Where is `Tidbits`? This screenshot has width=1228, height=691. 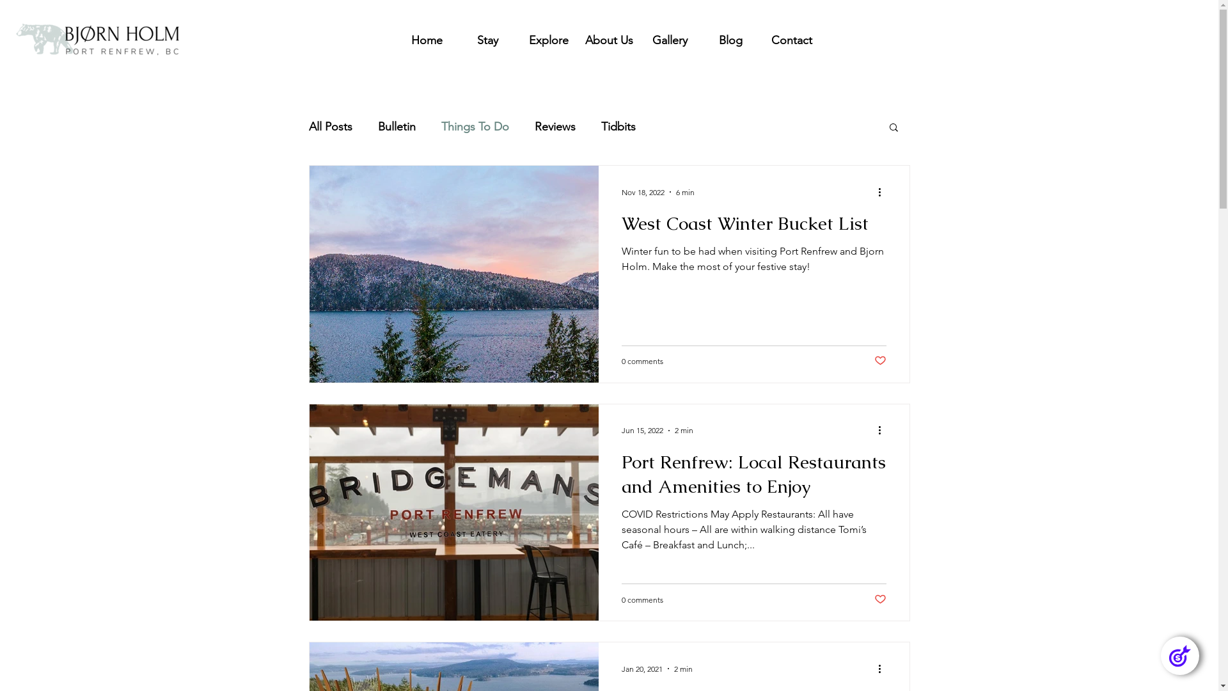 Tidbits is located at coordinates (618, 127).